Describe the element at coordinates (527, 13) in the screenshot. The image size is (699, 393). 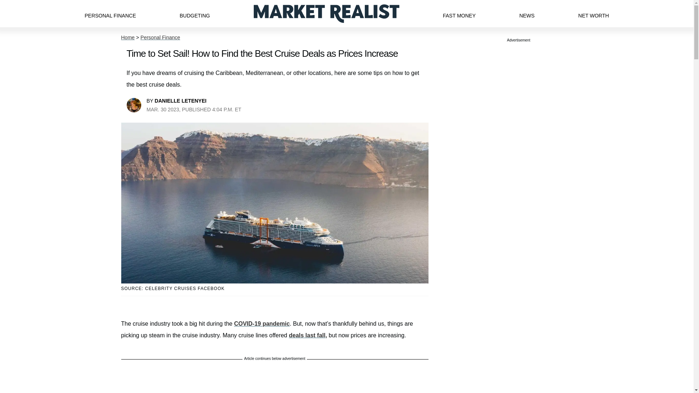
I see `NEWS` at that location.